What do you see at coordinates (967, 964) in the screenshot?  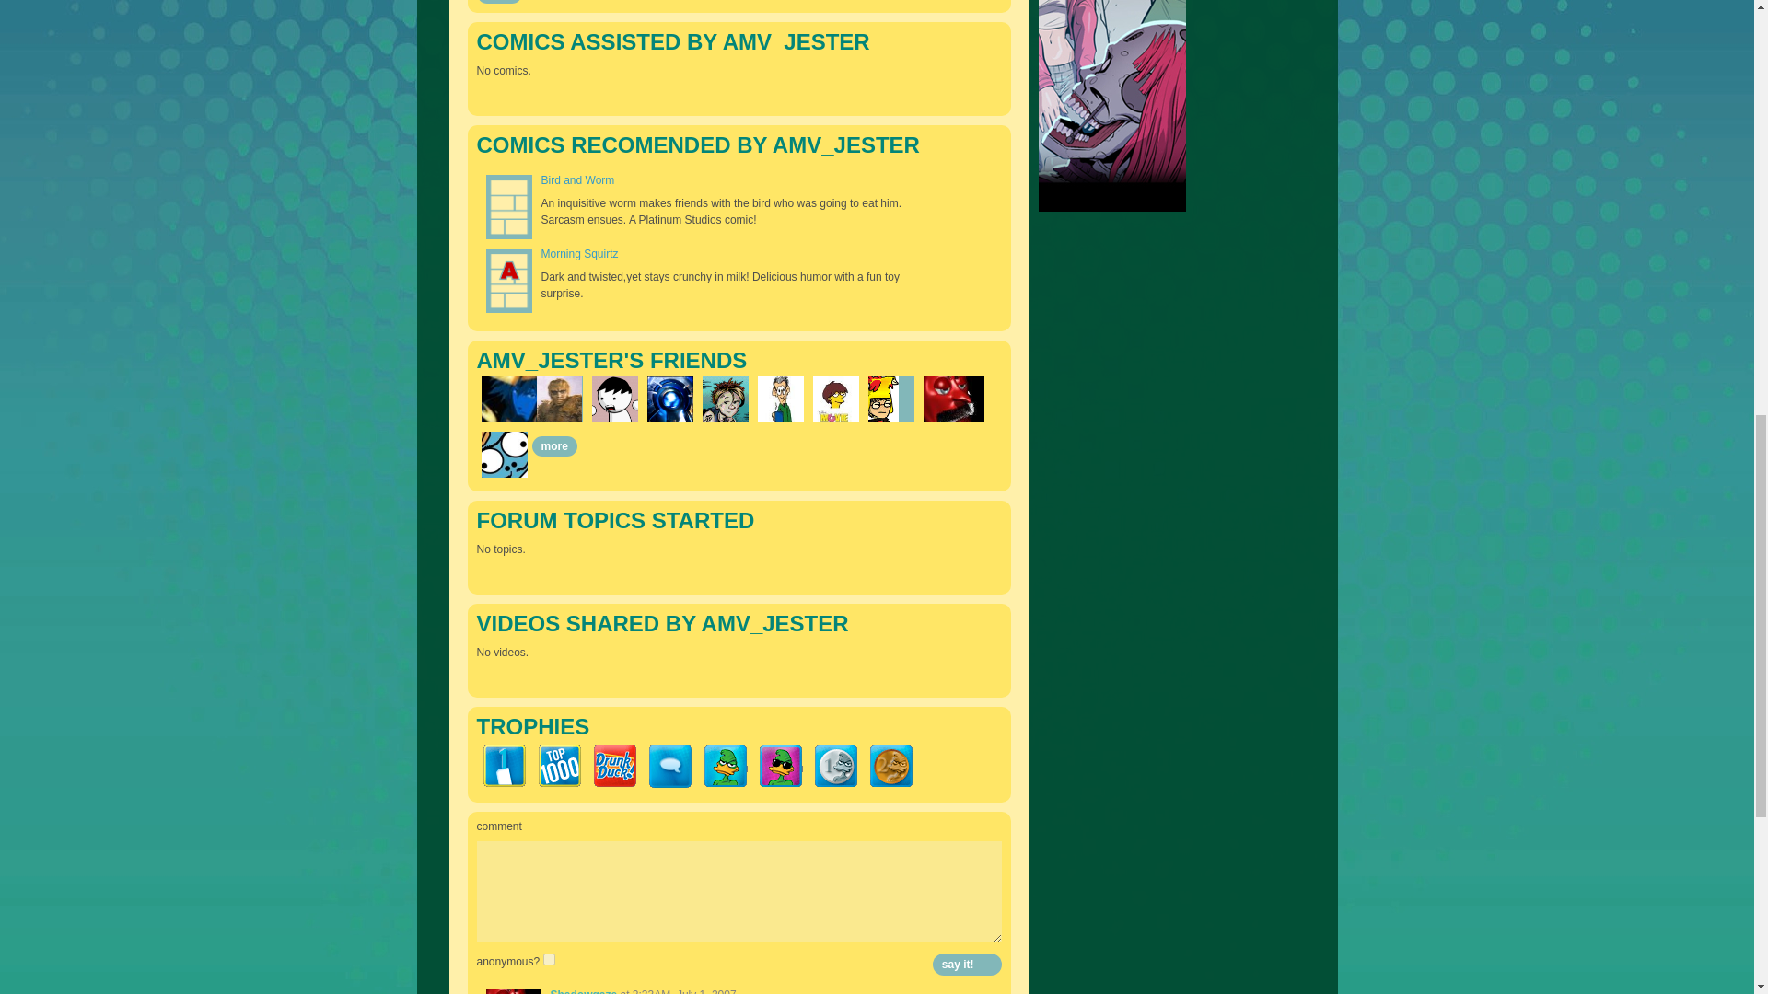 I see `say it!` at bounding box center [967, 964].